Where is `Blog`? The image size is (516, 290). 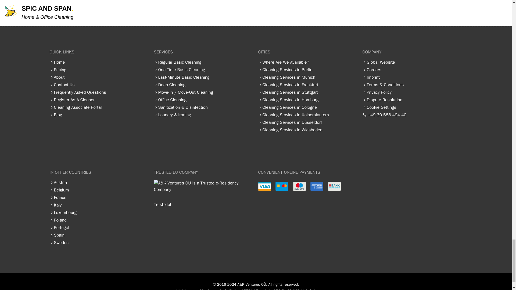
Blog is located at coordinates (58, 115).